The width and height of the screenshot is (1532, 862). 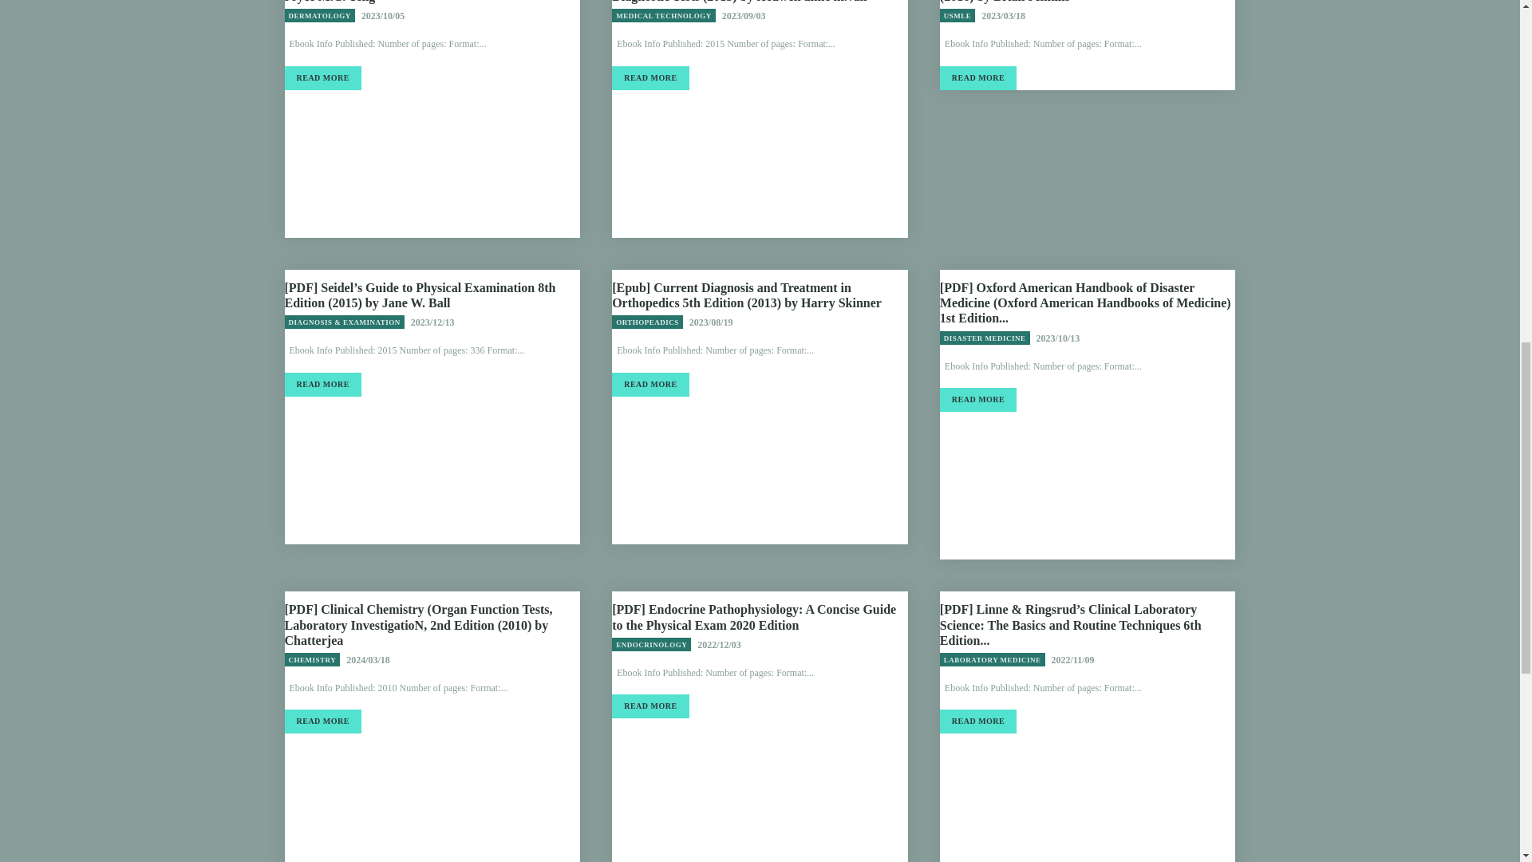 What do you see at coordinates (647, 322) in the screenshot?
I see `ORTHOPEADICS` at bounding box center [647, 322].